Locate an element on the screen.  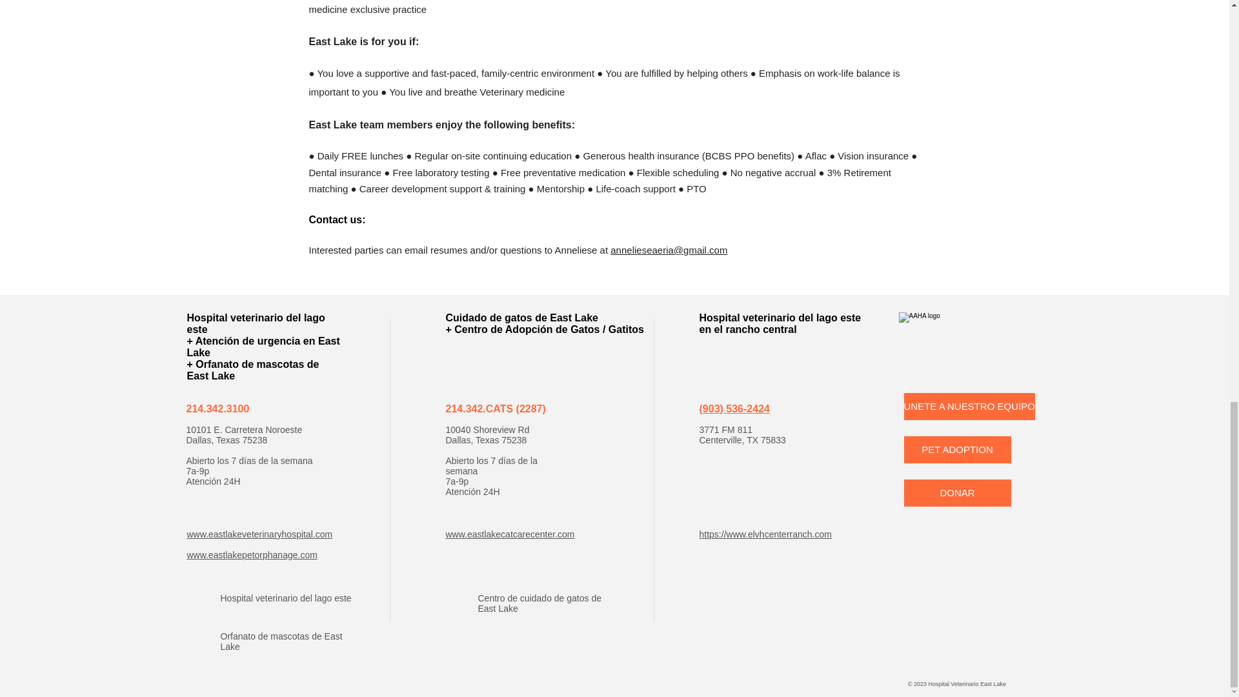
www.eastlakepetorphanage.com is located at coordinates (252, 555).